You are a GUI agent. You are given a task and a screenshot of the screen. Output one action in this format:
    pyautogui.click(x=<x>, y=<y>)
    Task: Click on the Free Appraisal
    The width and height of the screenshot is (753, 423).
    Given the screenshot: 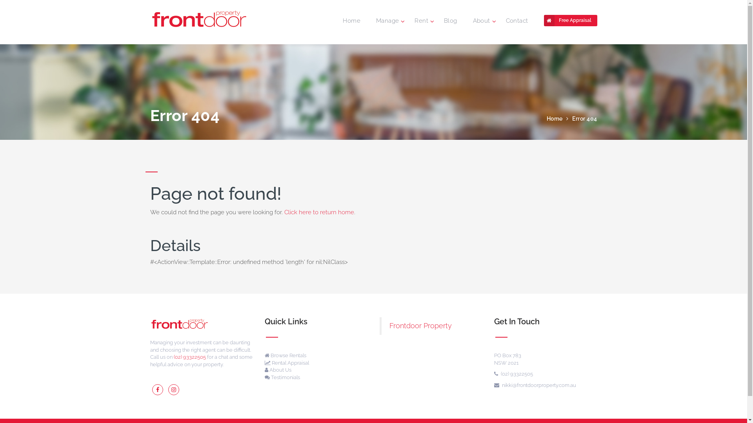 What is the action you would take?
    pyautogui.click(x=570, y=20)
    